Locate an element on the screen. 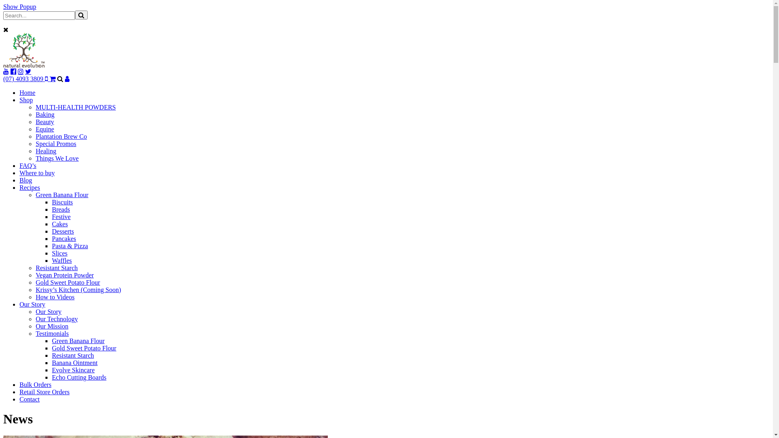 The width and height of the screenshot is (779, 438). Where to buy is located at coordinates (37, 173).